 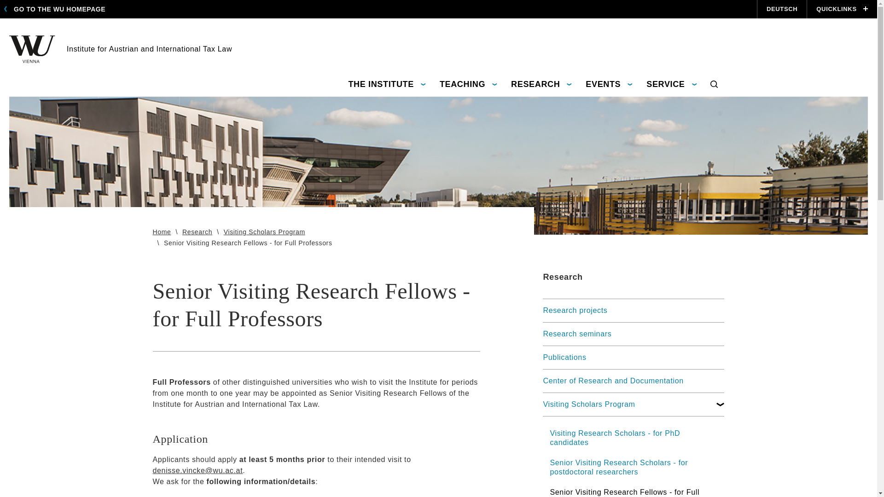 I want to click on Instagram, so click(x=702, y=2).